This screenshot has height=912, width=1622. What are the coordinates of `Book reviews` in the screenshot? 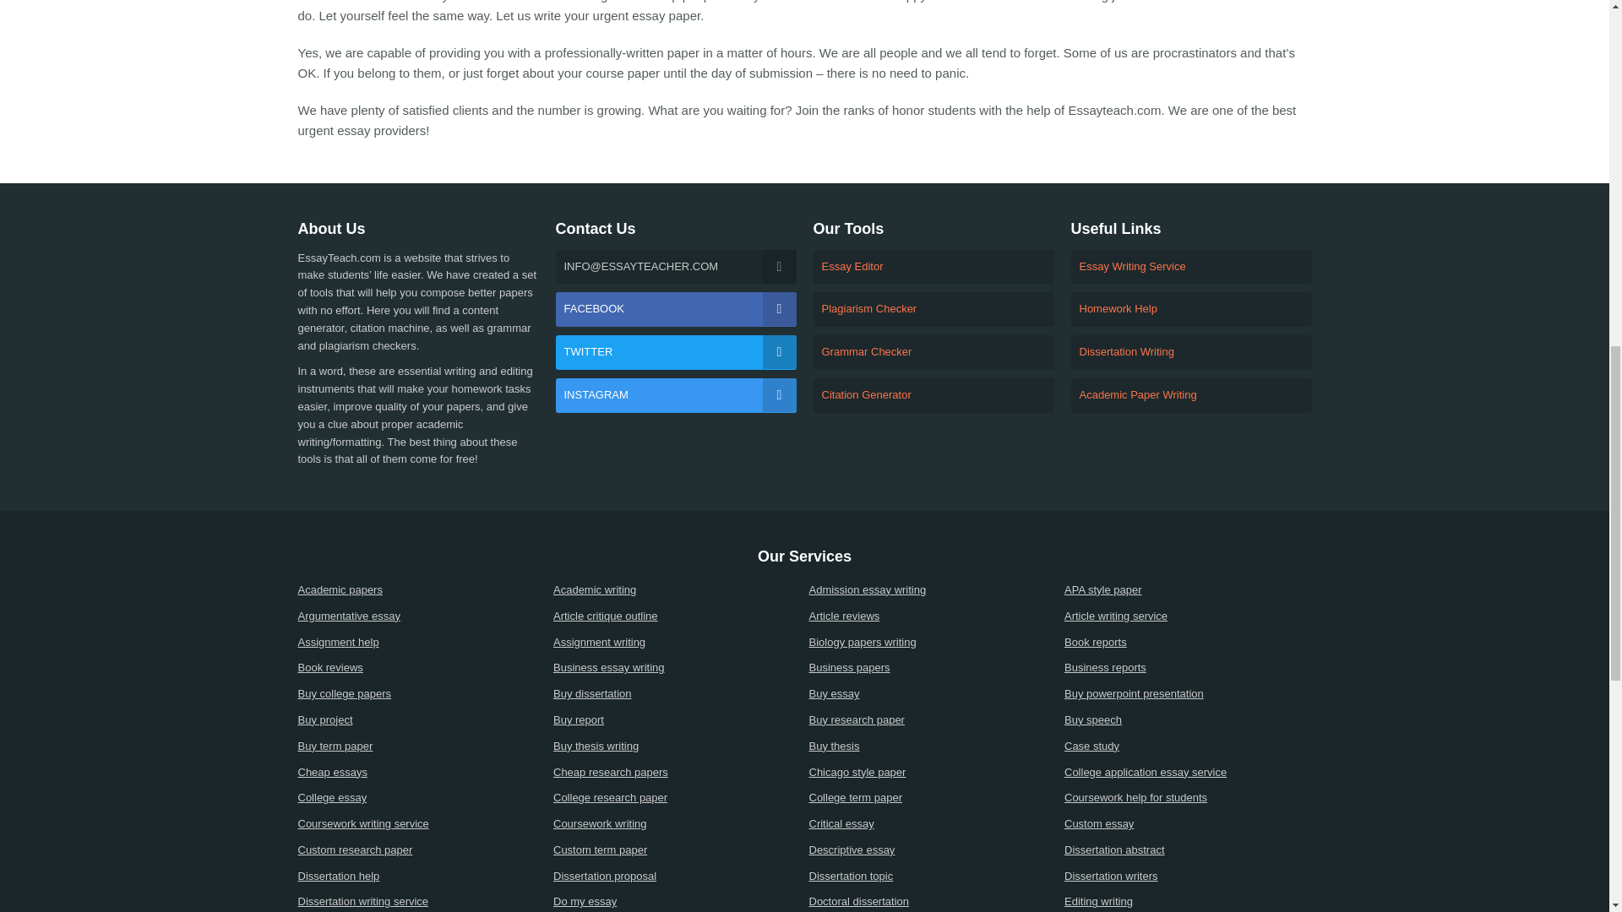 It's located at (421, 668).